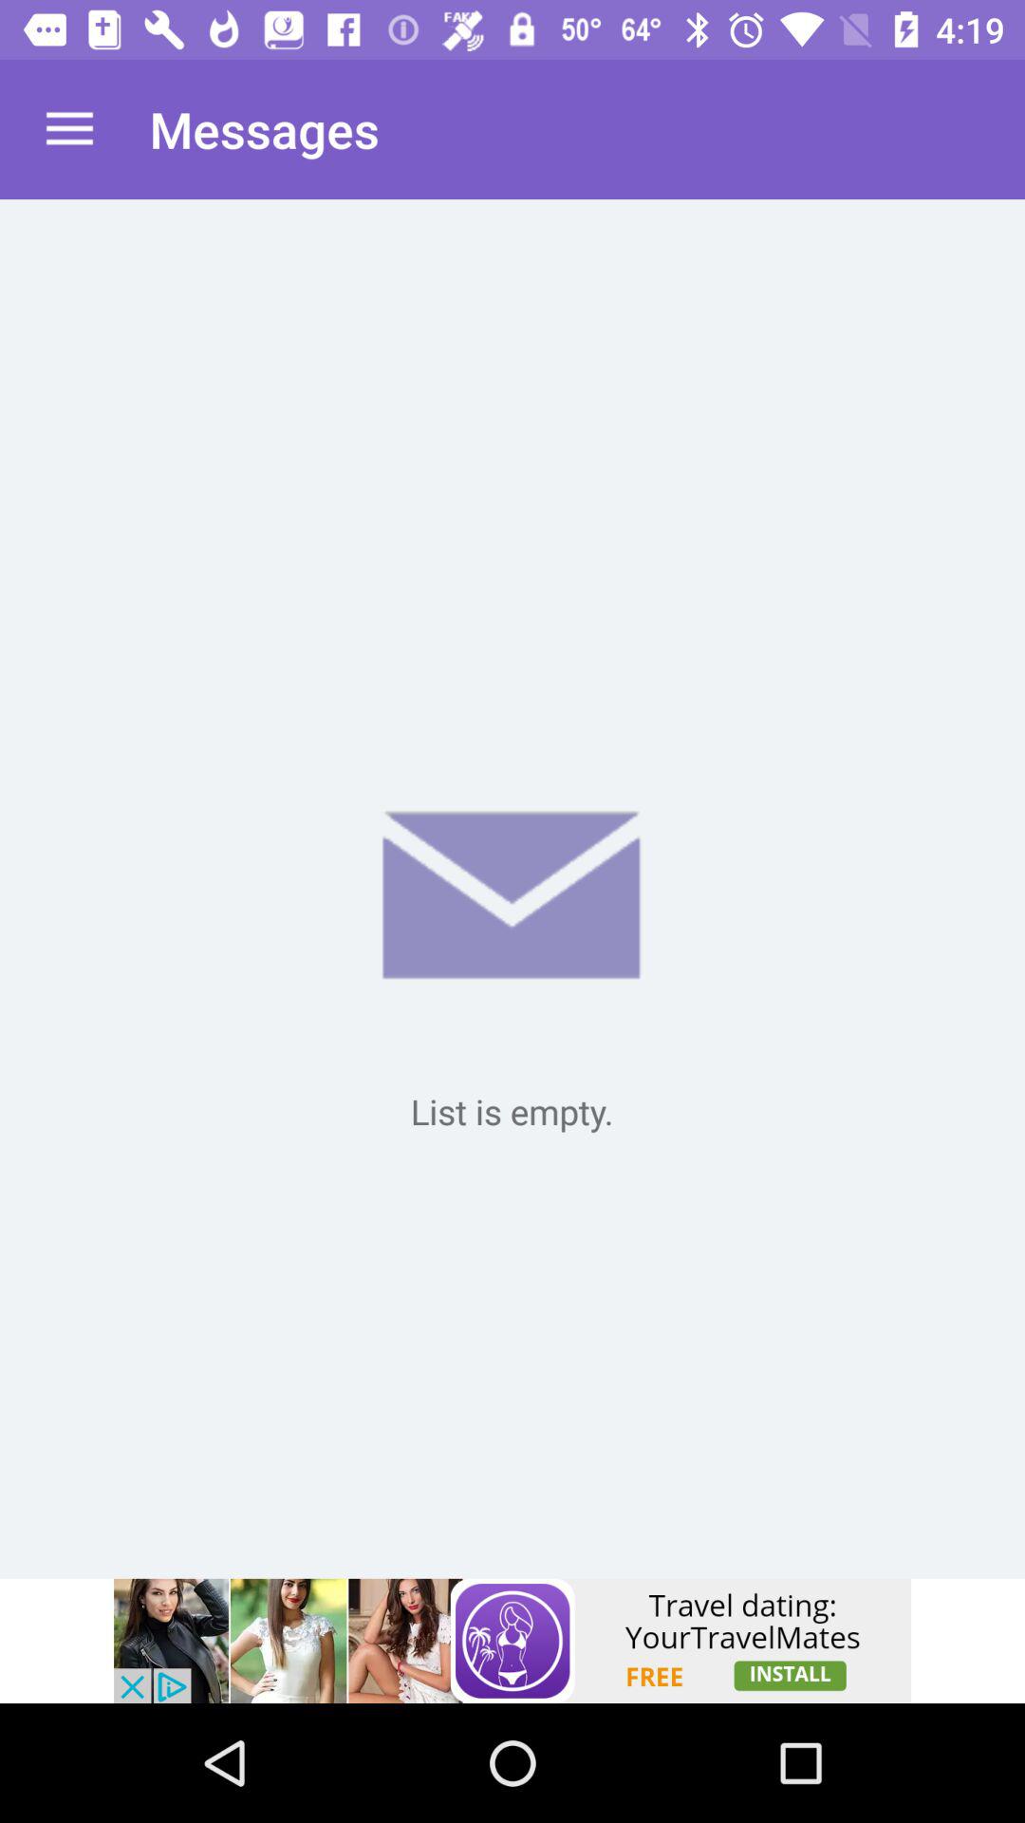 The height and width of the screenshot is (1823, 1025). What do you see at coordinates (512, 1641) in the screenshot?
I see `advertisement` at bounding box center [512, 1641].